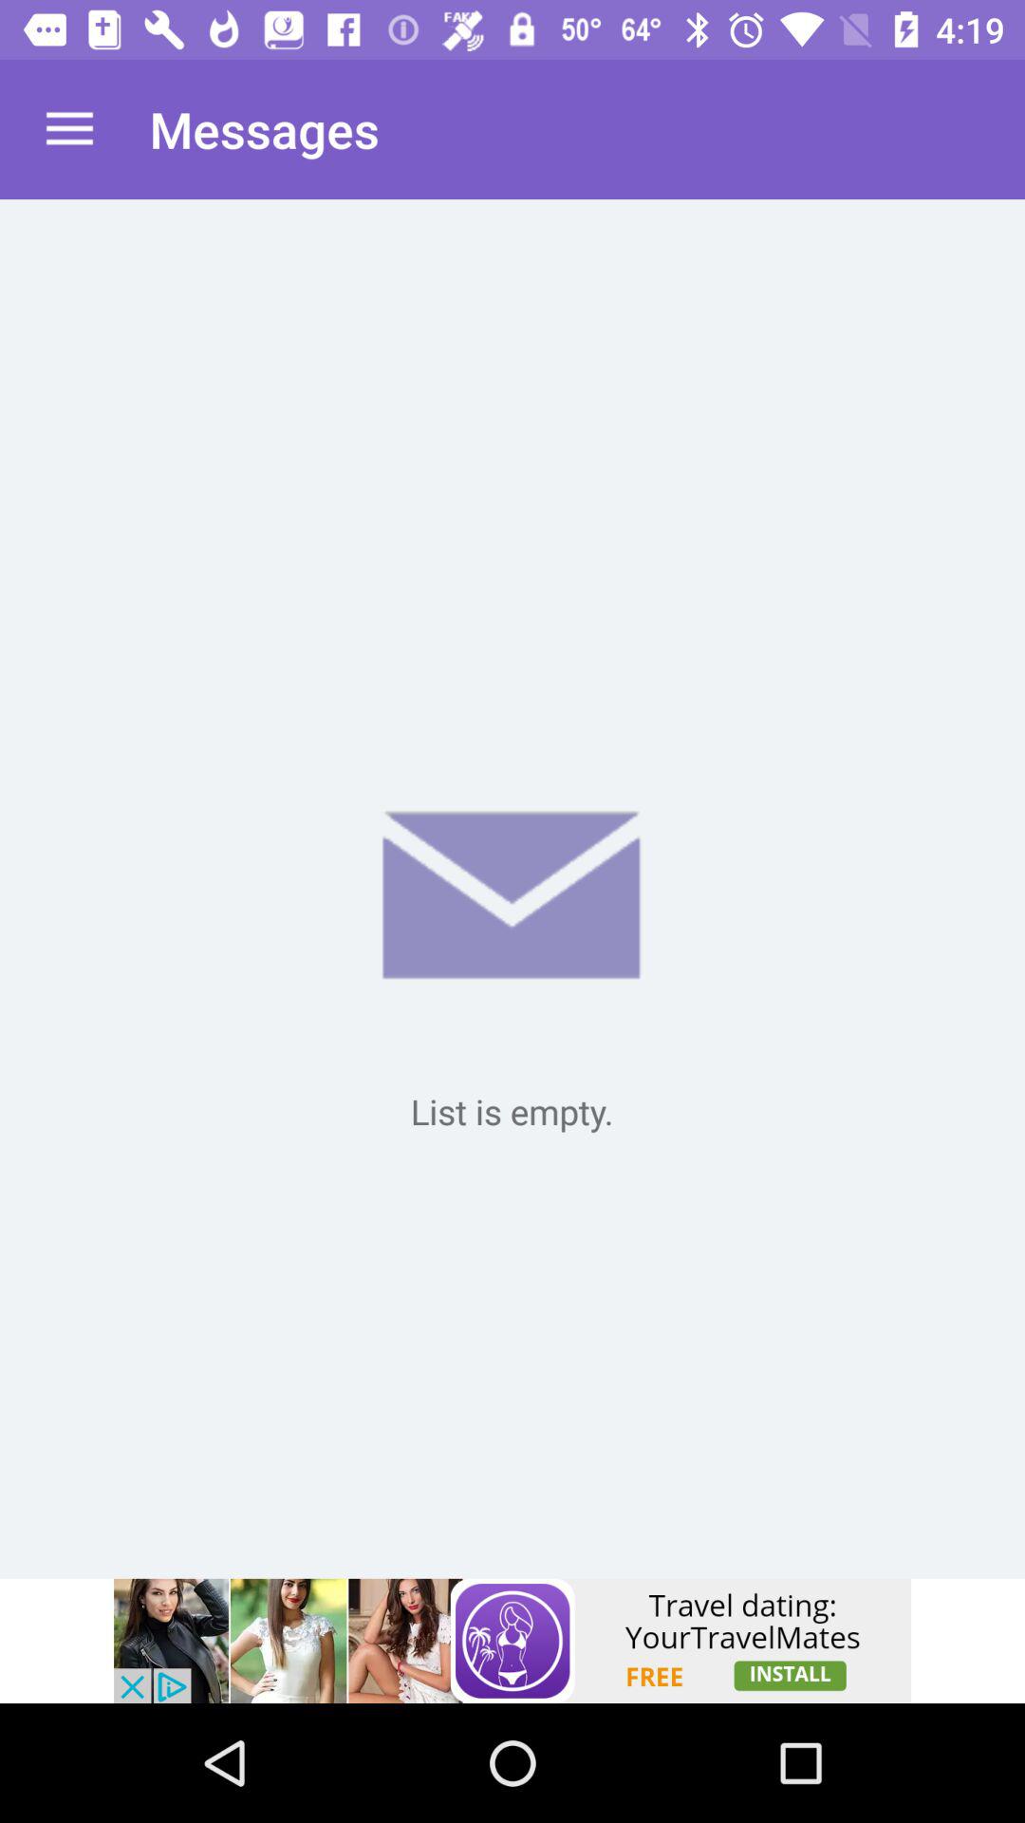 The height and width of the screenshot is (1823, 1025). What do you see at coordinates (512, 1641) in the screenshot?
I see `advertisement` at bounding box center [512, 1641].